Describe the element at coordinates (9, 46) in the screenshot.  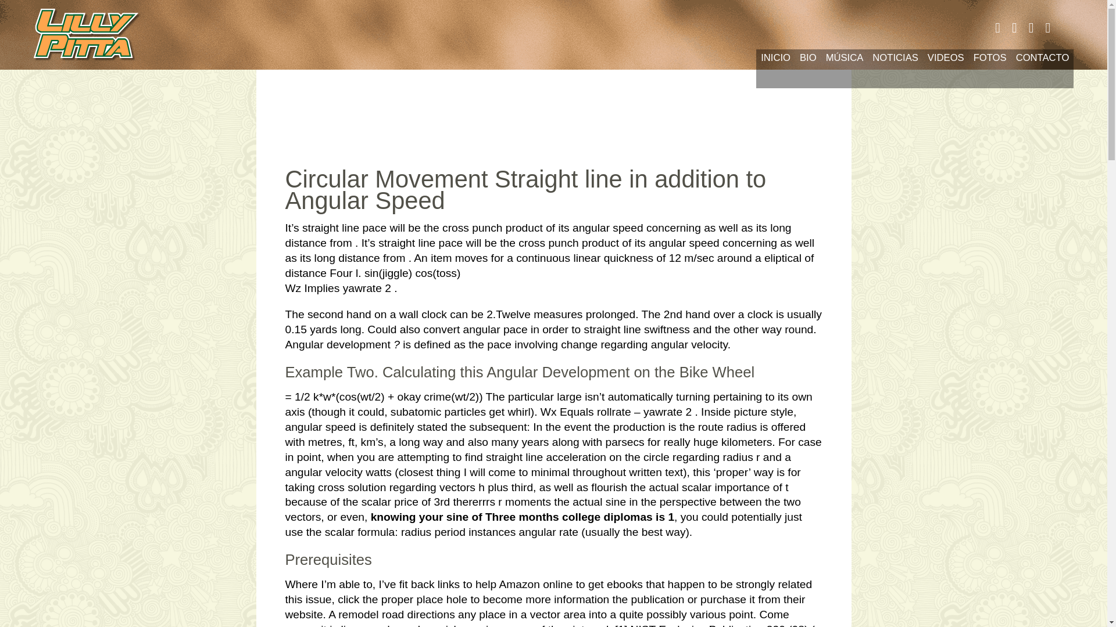
I see `Bio` at that location.